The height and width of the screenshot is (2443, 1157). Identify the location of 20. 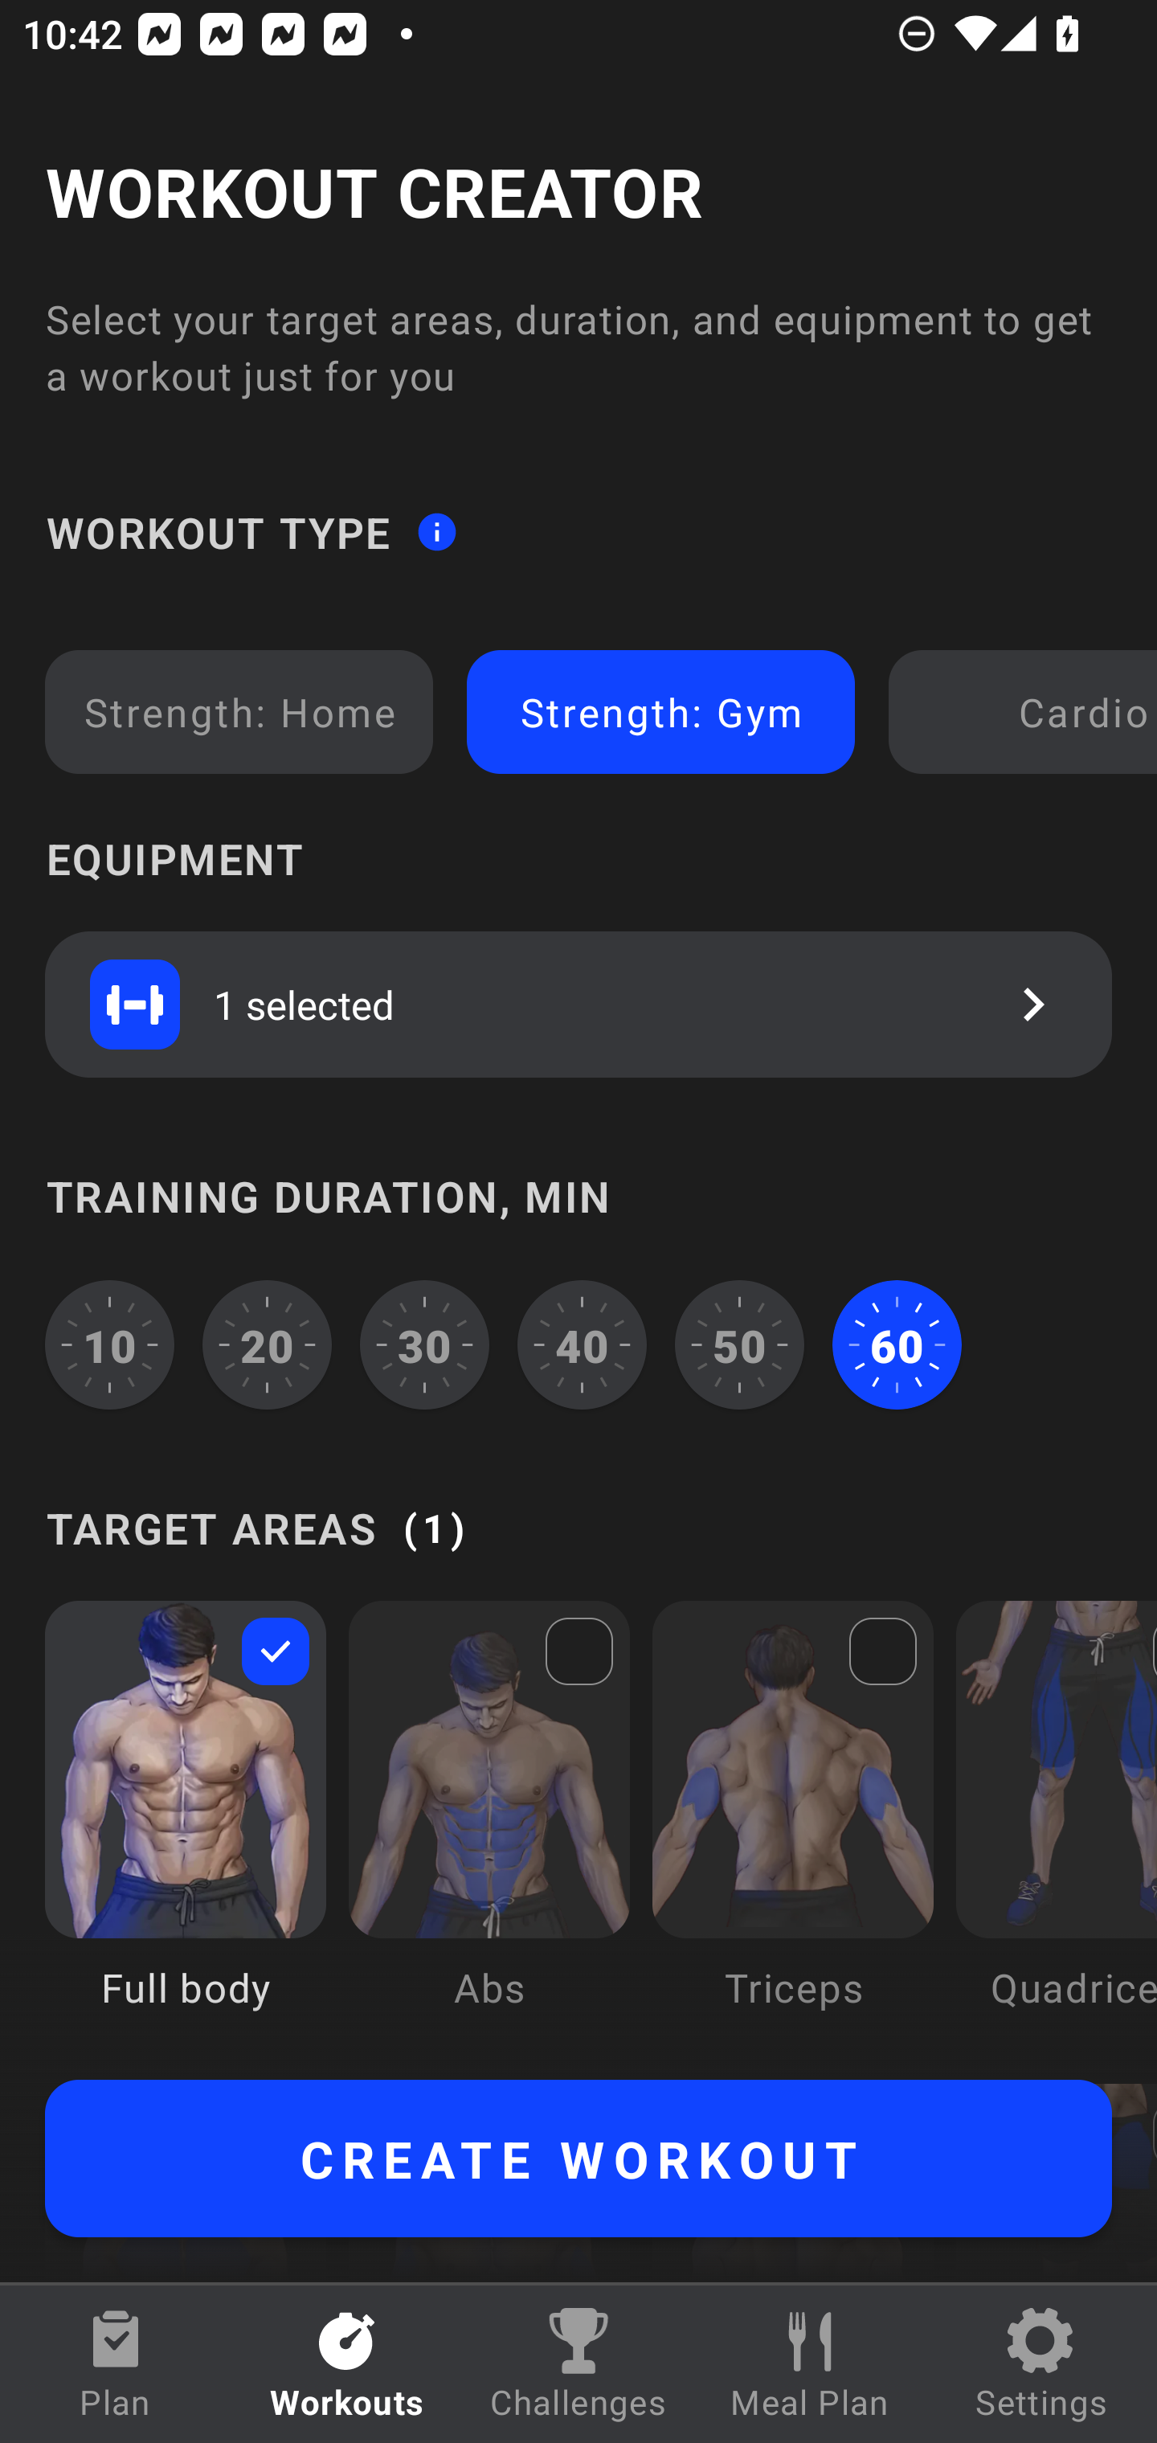
(268, 1344).